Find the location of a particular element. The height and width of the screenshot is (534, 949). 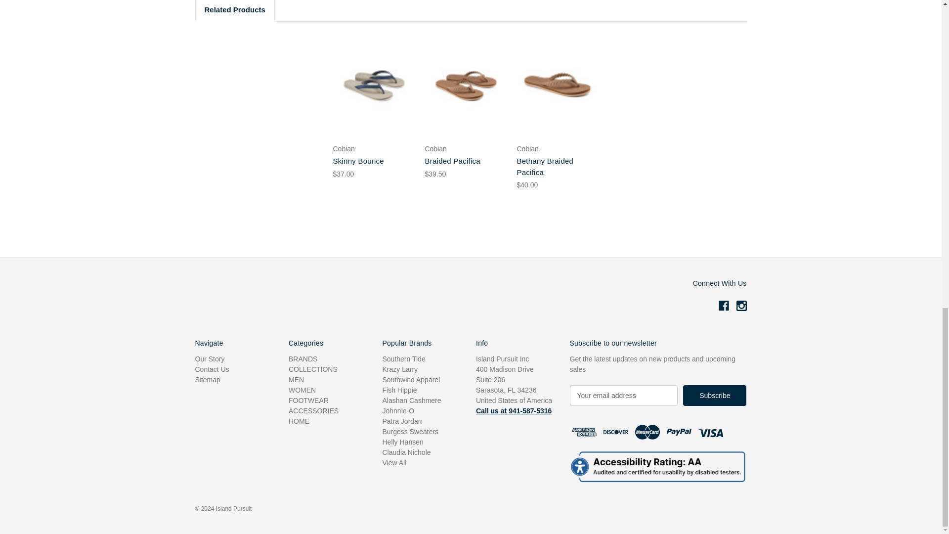

Cobian Footwear for Women in Skinny Bounce in Navy is located at coordinates (373, 85).